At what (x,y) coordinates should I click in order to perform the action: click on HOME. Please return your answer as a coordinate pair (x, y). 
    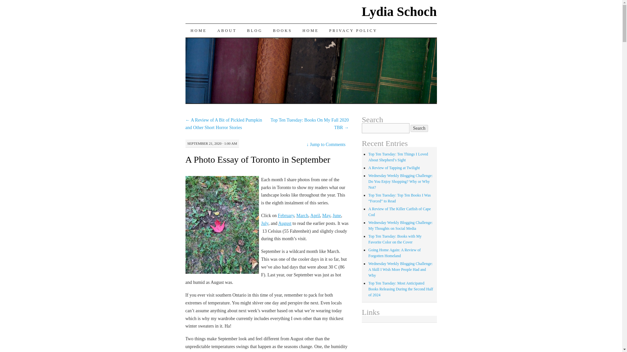
    Looking at the image, I should click on (311, 31).